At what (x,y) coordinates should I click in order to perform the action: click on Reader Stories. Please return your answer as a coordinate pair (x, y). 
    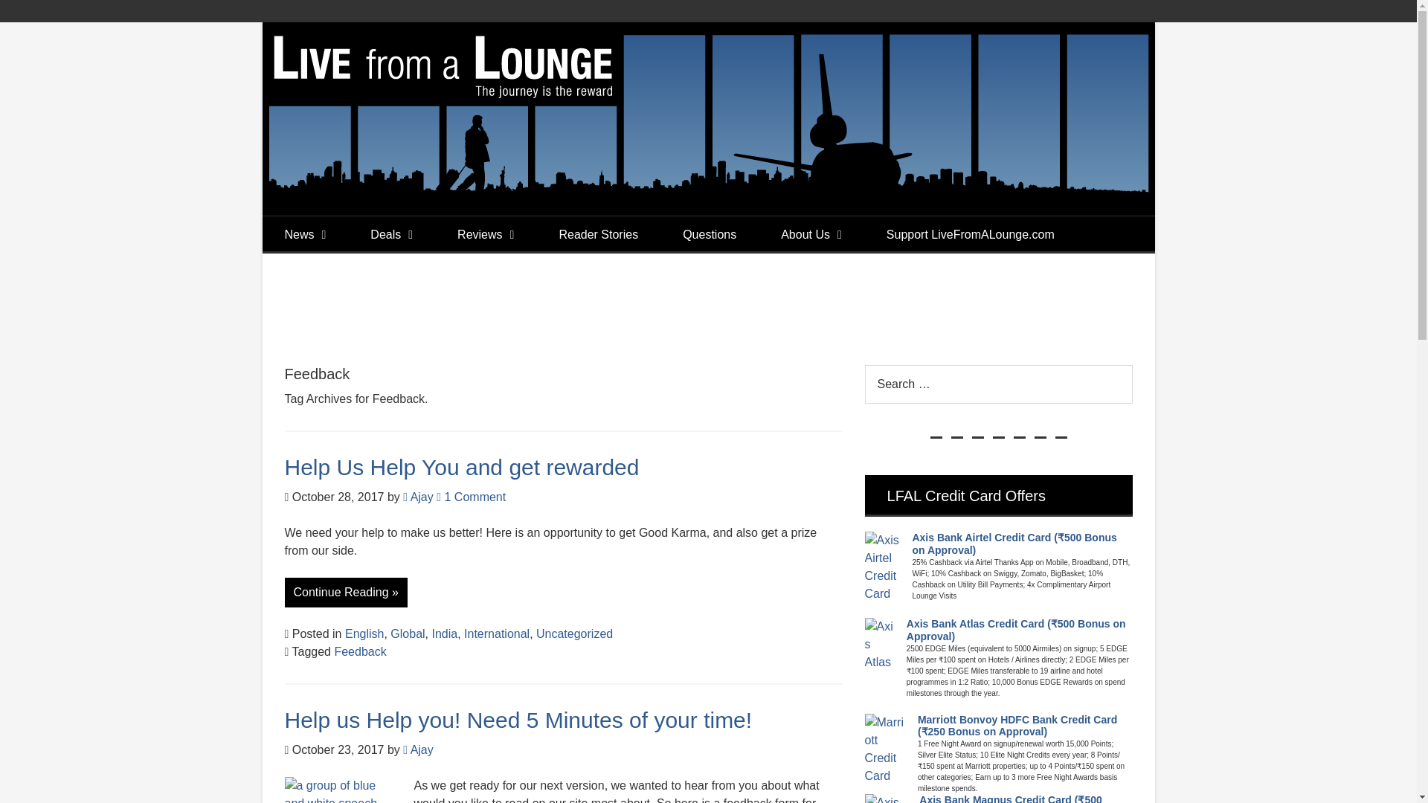
    Looking at the image, I should click on (598, 235).